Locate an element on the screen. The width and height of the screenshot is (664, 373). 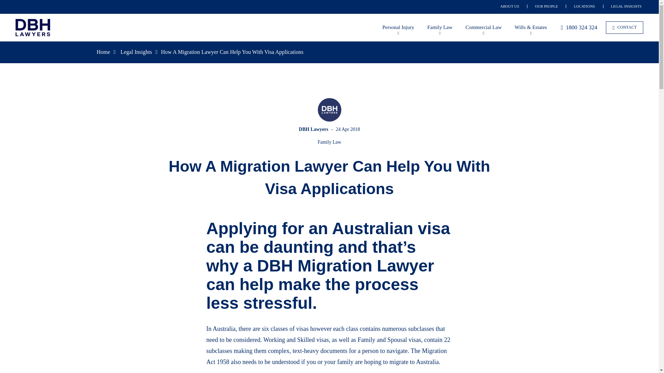
LEGAL INSIGHTS is located at coordinates (626, 6).